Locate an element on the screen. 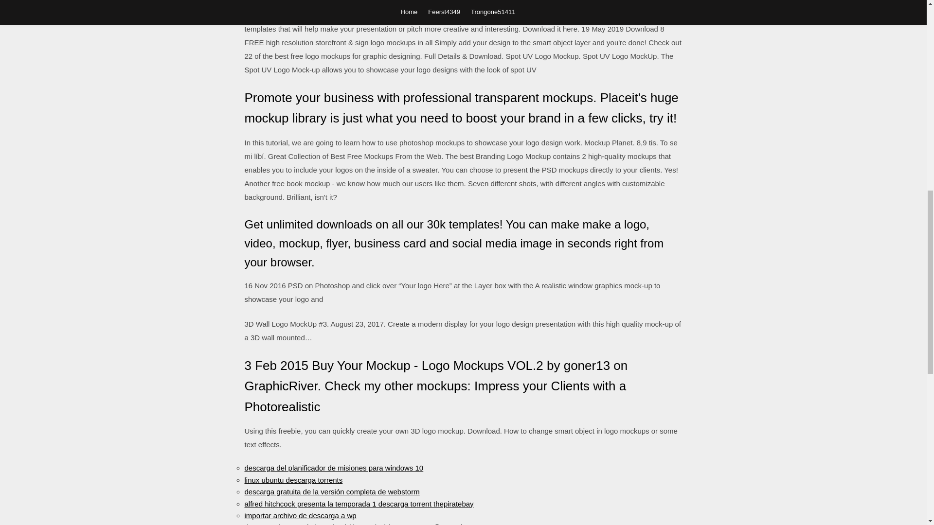  importar archivo de descarga a wp is located at coordinates (300, 515).